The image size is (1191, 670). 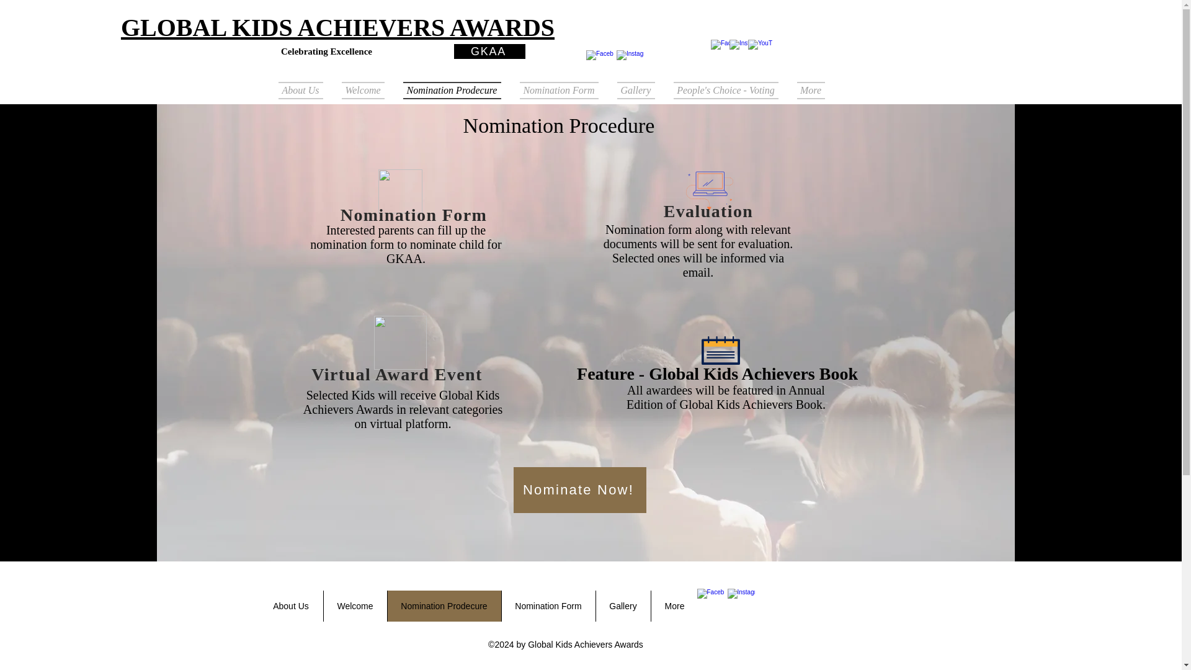 I want to click on Gallery, so click(x=623, y=605).